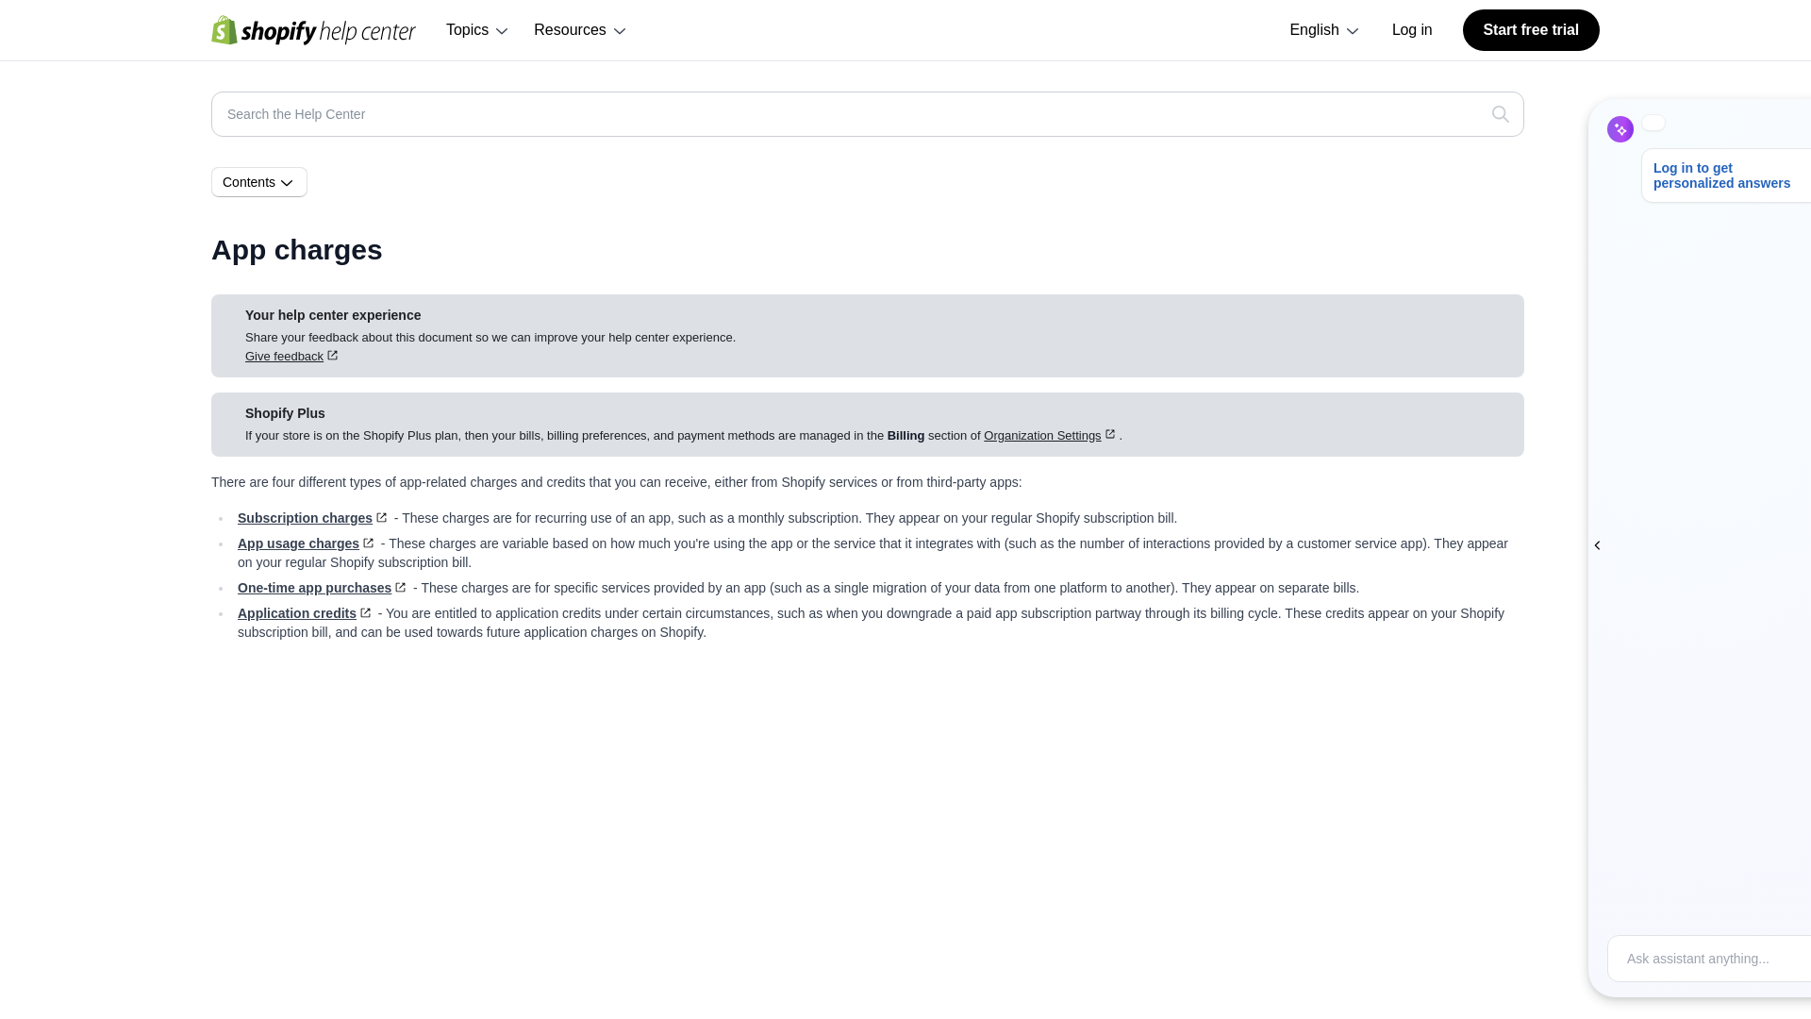 The height and width of the screenshot is (1019, 1811). Describe the element at coordinates (292, 356) in the screenshot. I see `Give feedback` at that location.